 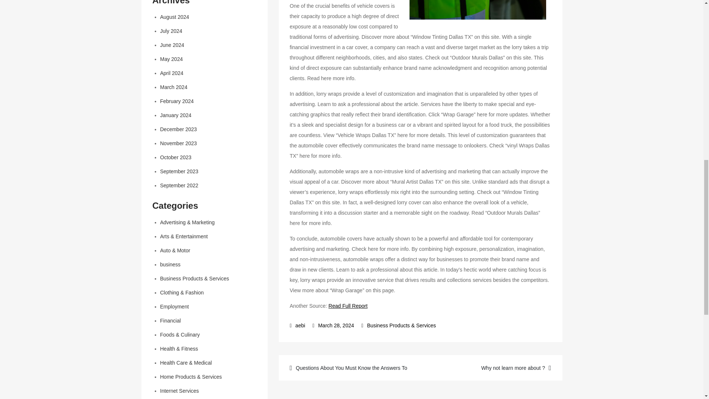 What do you see at coordinates (174, 17) in the screenshot?
I see `August 2024` at bounding box center [174, 17].